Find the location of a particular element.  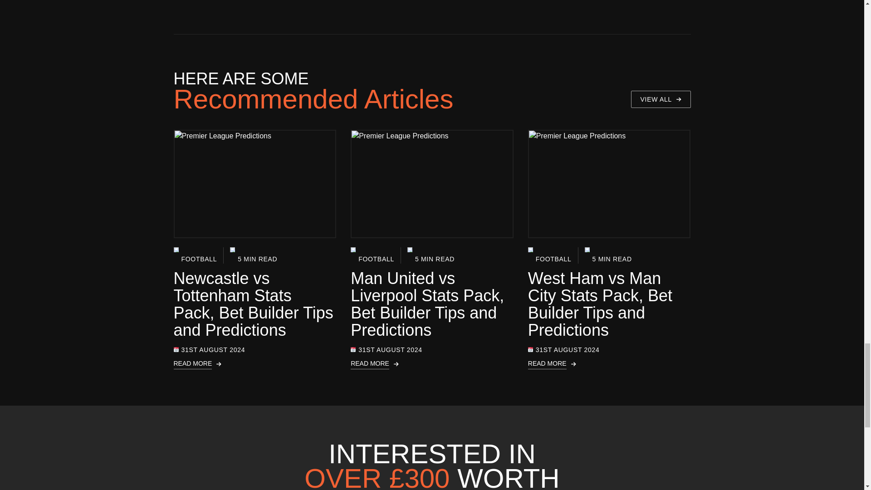

VIEW ALL is located at coordinates (661, 99).